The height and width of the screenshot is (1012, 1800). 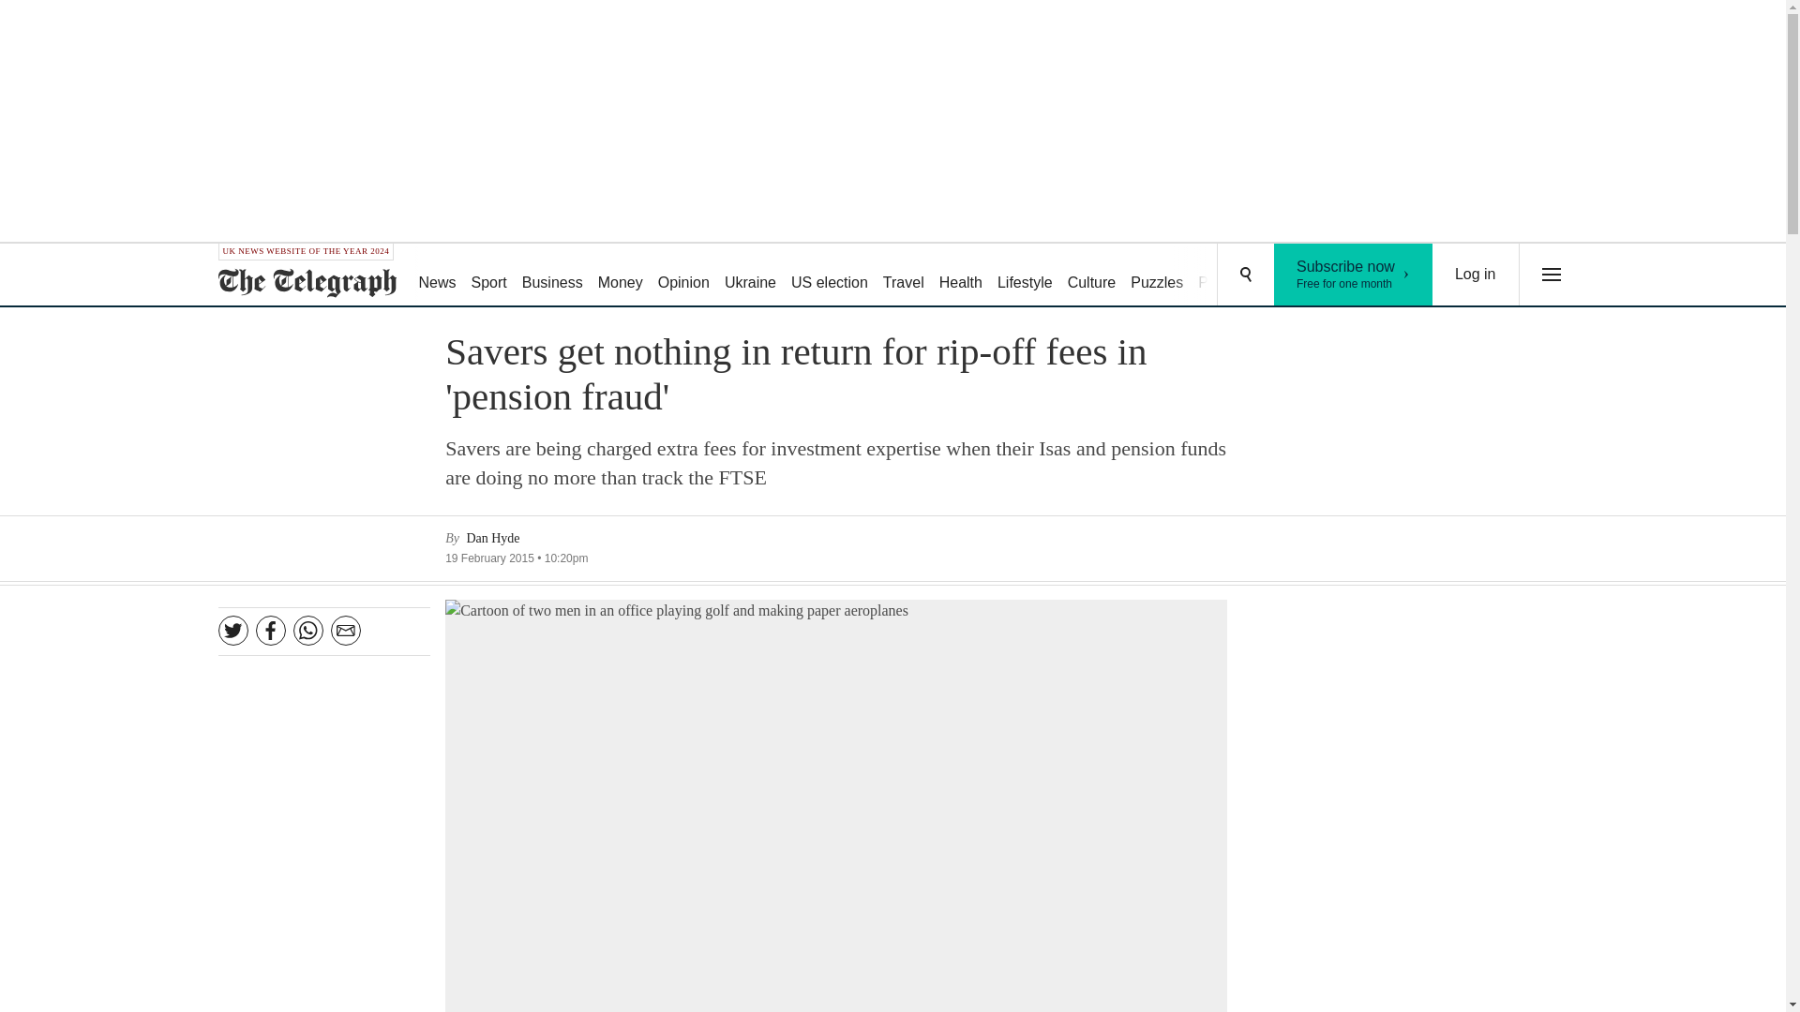 I want to click on Business, so click(x=552, y=275).